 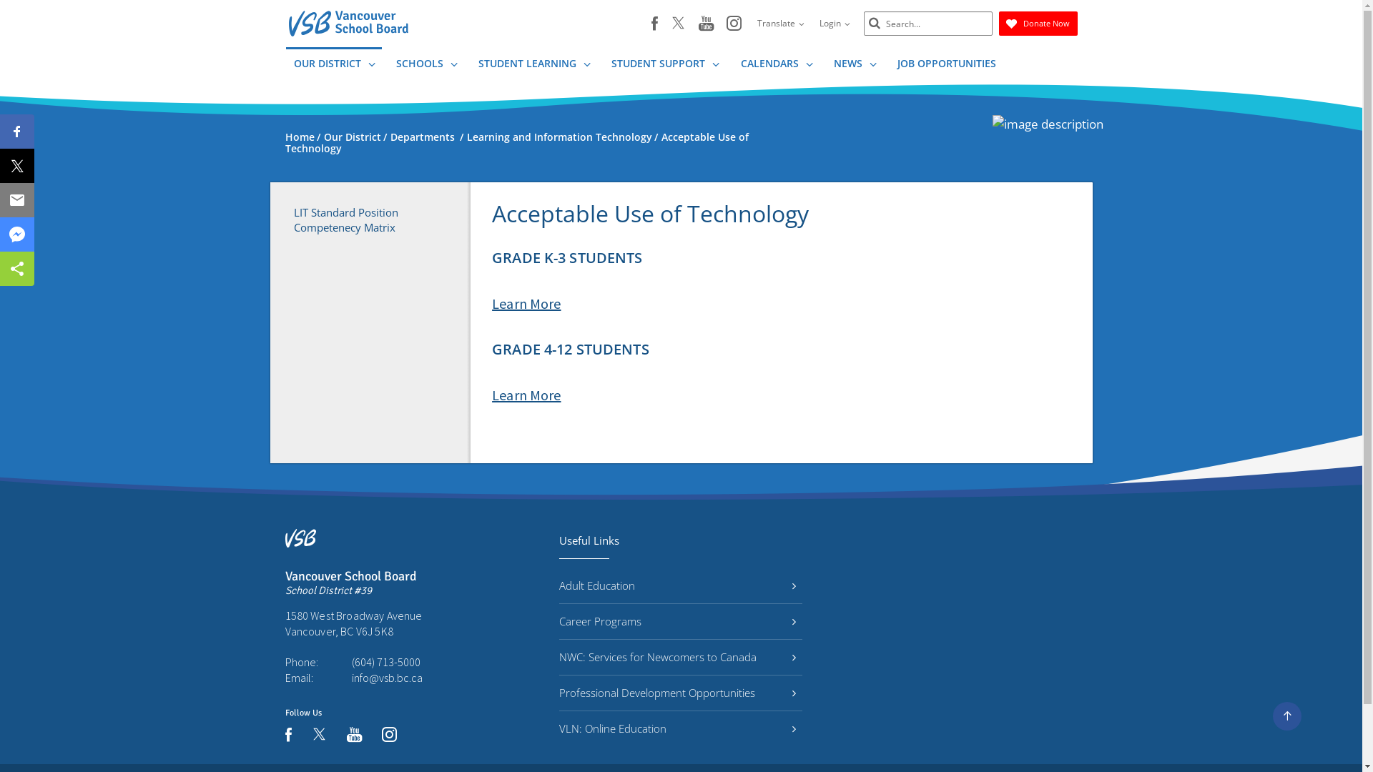 I want to click on (604) 713-5000, so click(x=386, y=662).